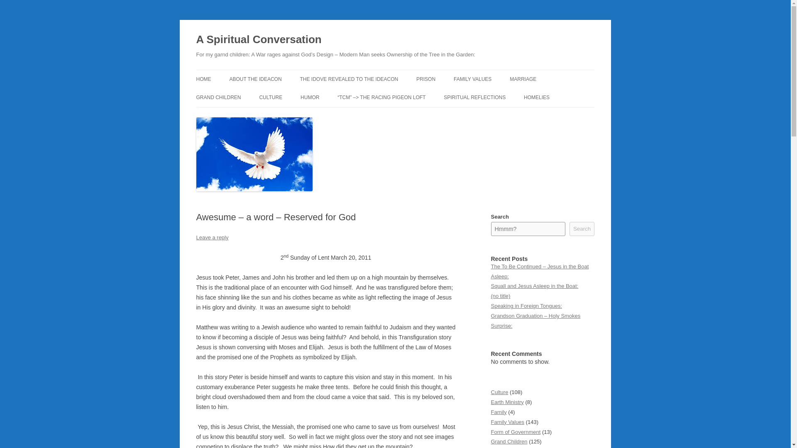  Describe the element at coordinates (255, 79) in the screenshot. I see `ABOUT THE IDEACON` at that location.